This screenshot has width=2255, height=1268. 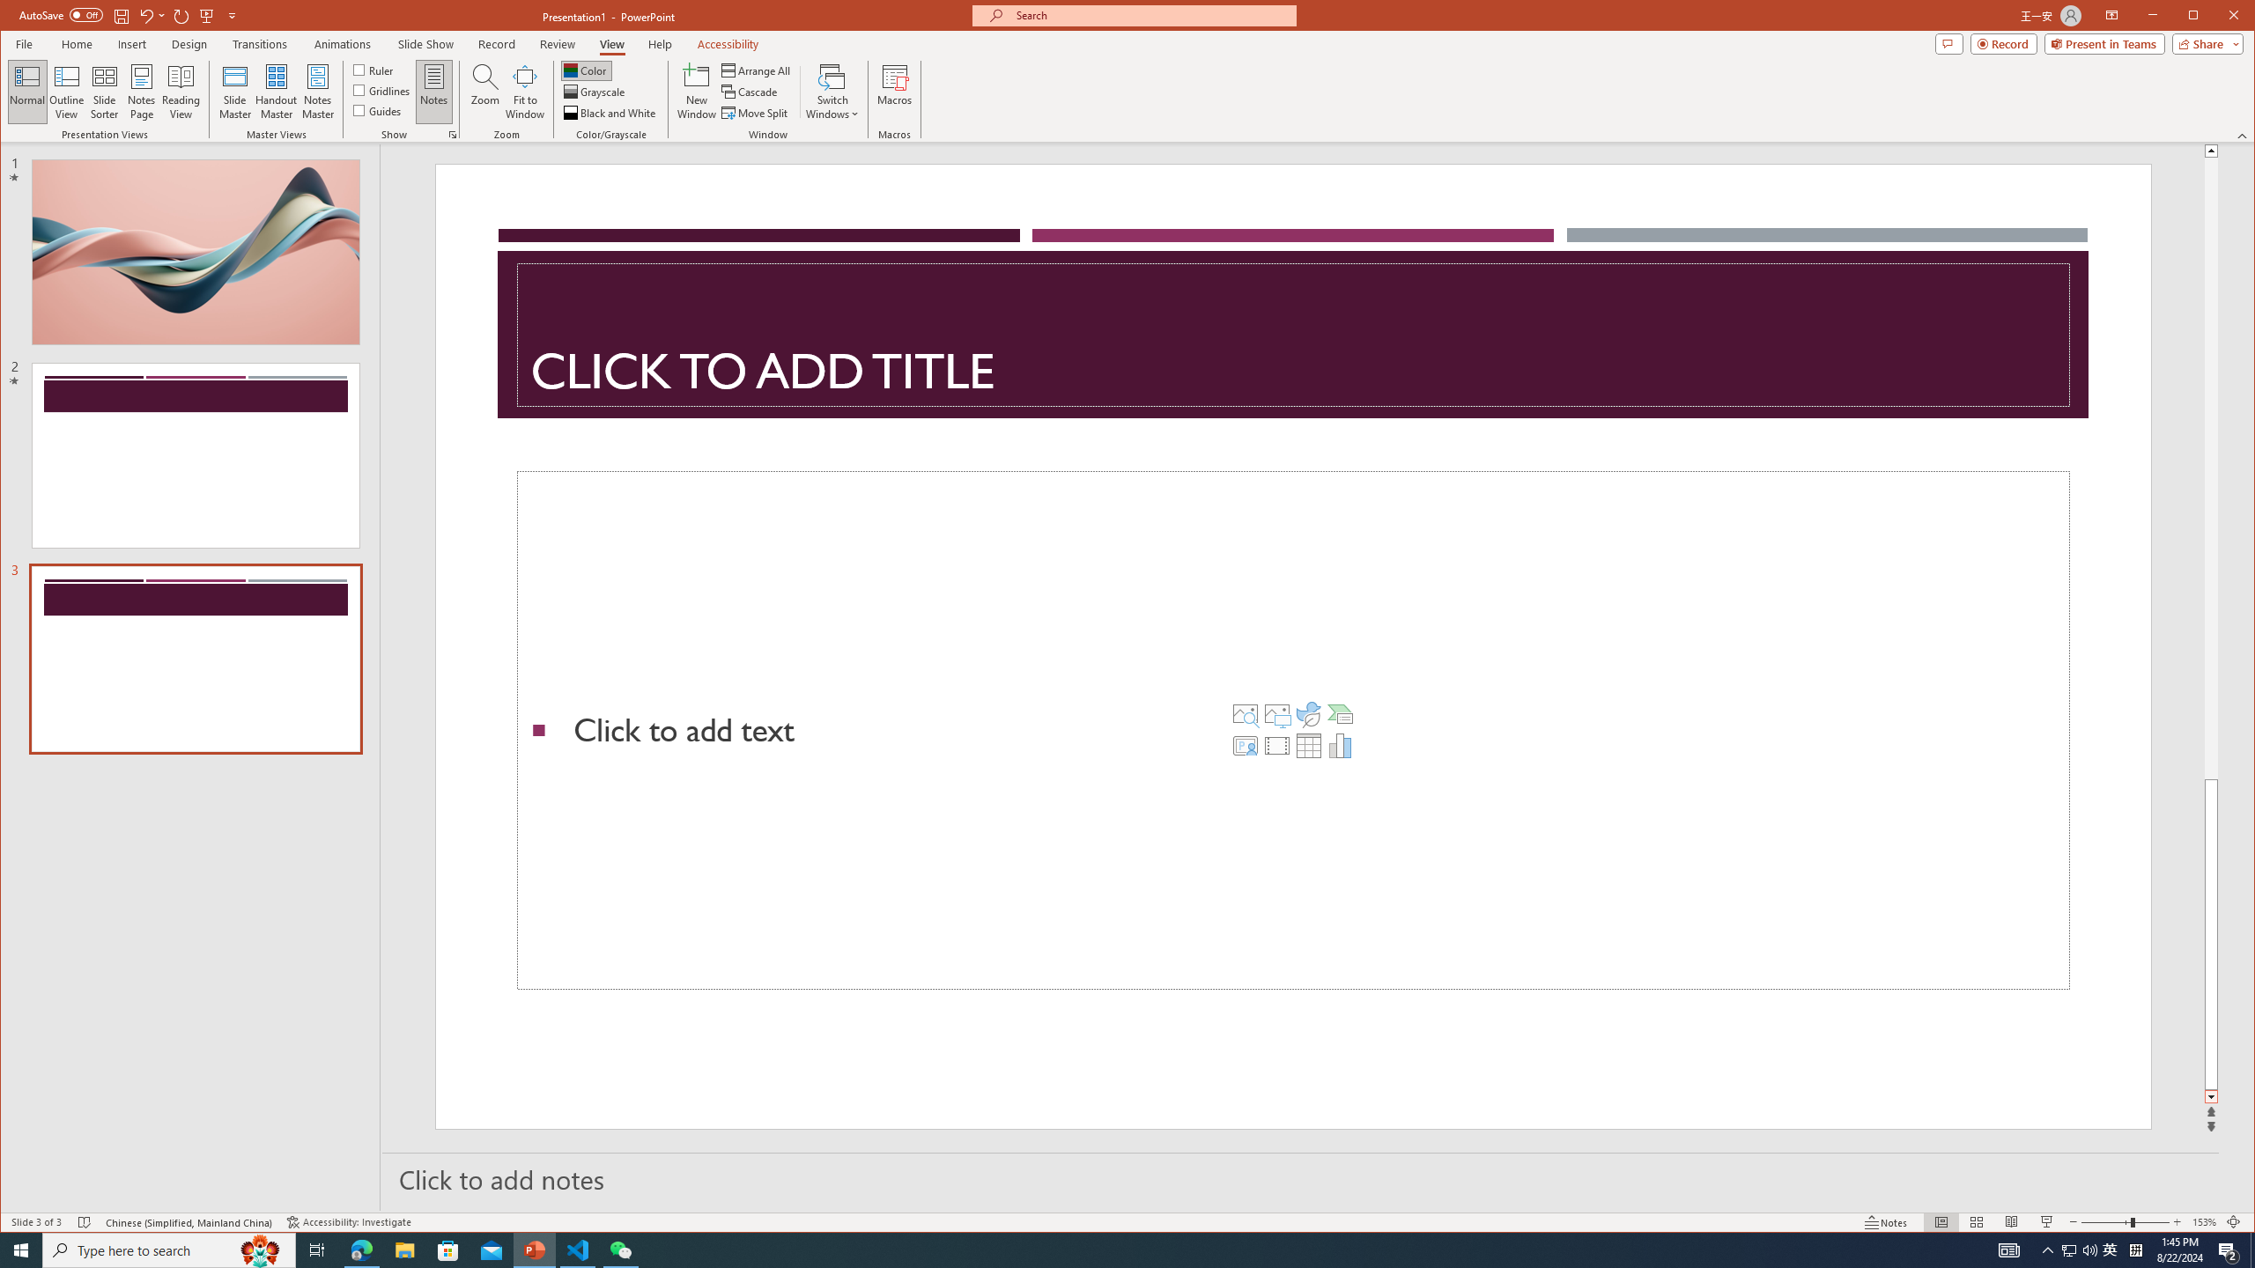 I want to click on Pictures, so click(x=1277, y=713).